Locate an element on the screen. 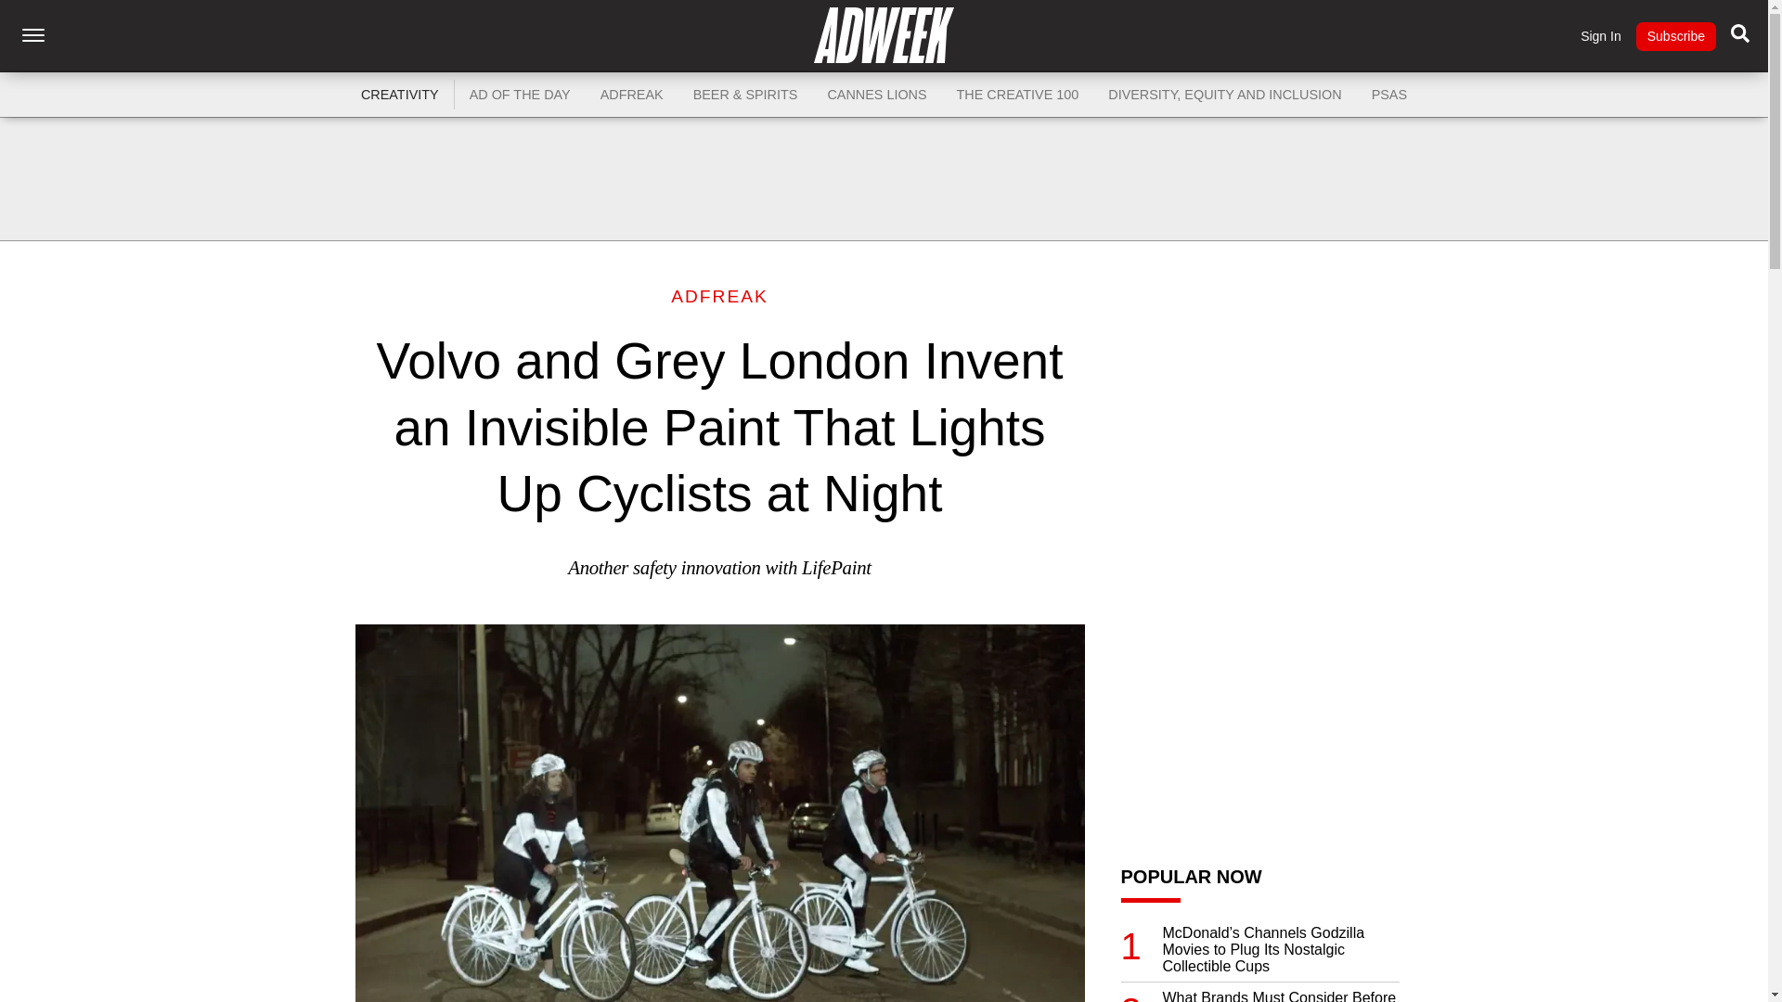  THE CREATIVE 100 is located at coordinates (1017, 95).